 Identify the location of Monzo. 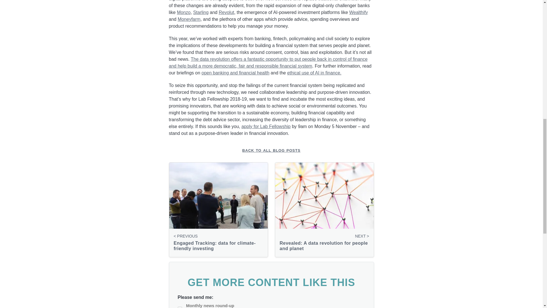
(183, 12).